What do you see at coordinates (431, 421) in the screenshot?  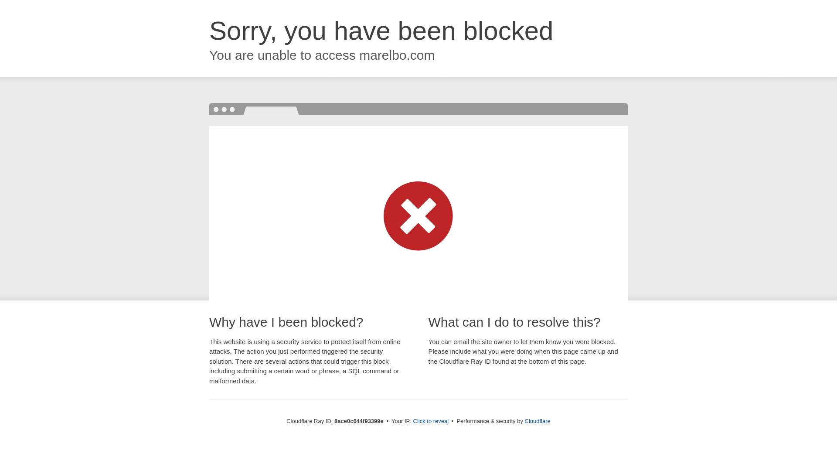 I see `Click to reveal` at bounding box center [431, 421].